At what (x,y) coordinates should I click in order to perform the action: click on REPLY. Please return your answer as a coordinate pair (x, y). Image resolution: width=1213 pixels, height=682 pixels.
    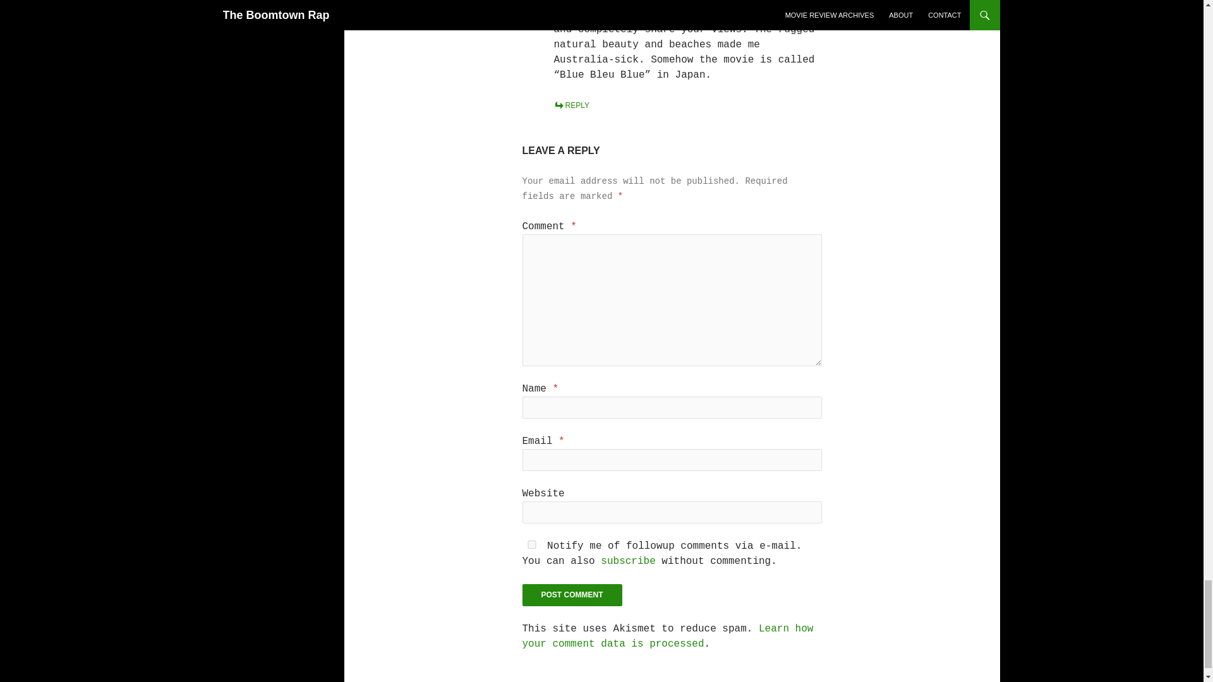
    Looking at the image, I should click on (570, 105).